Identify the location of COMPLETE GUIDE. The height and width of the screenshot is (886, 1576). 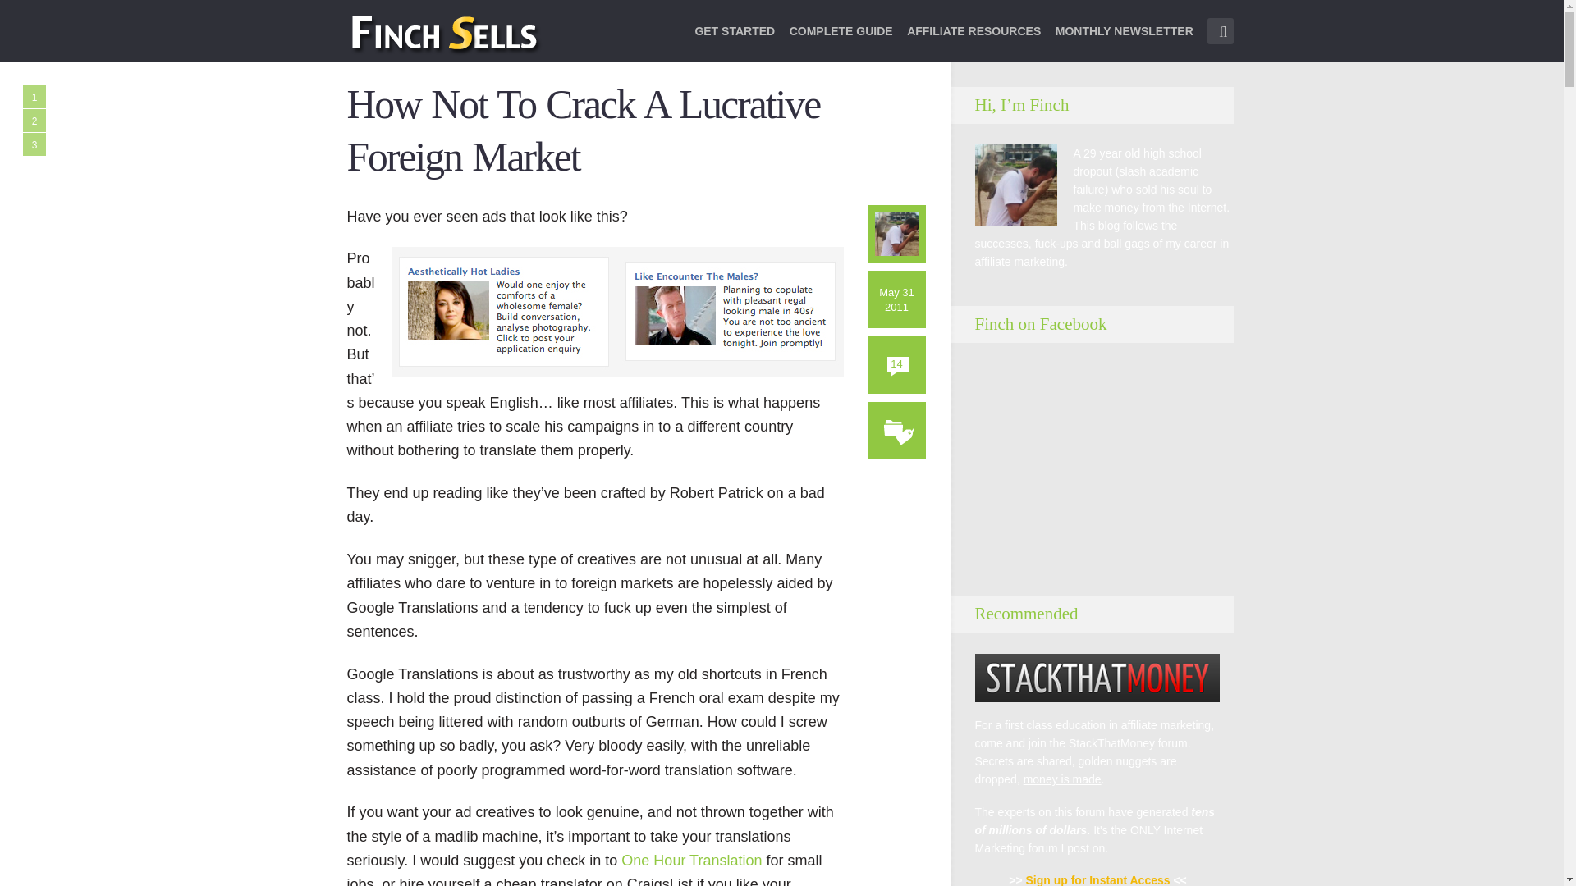
(841, 41).